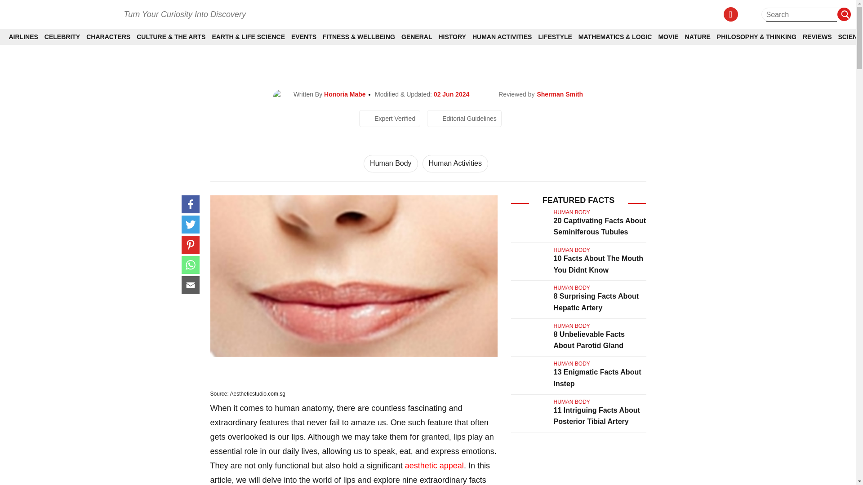  Describe the element at coordinates (600, 226) in the screenshot. I see `20 Captivating Facts About Seminiferous Tubules ` at that location.